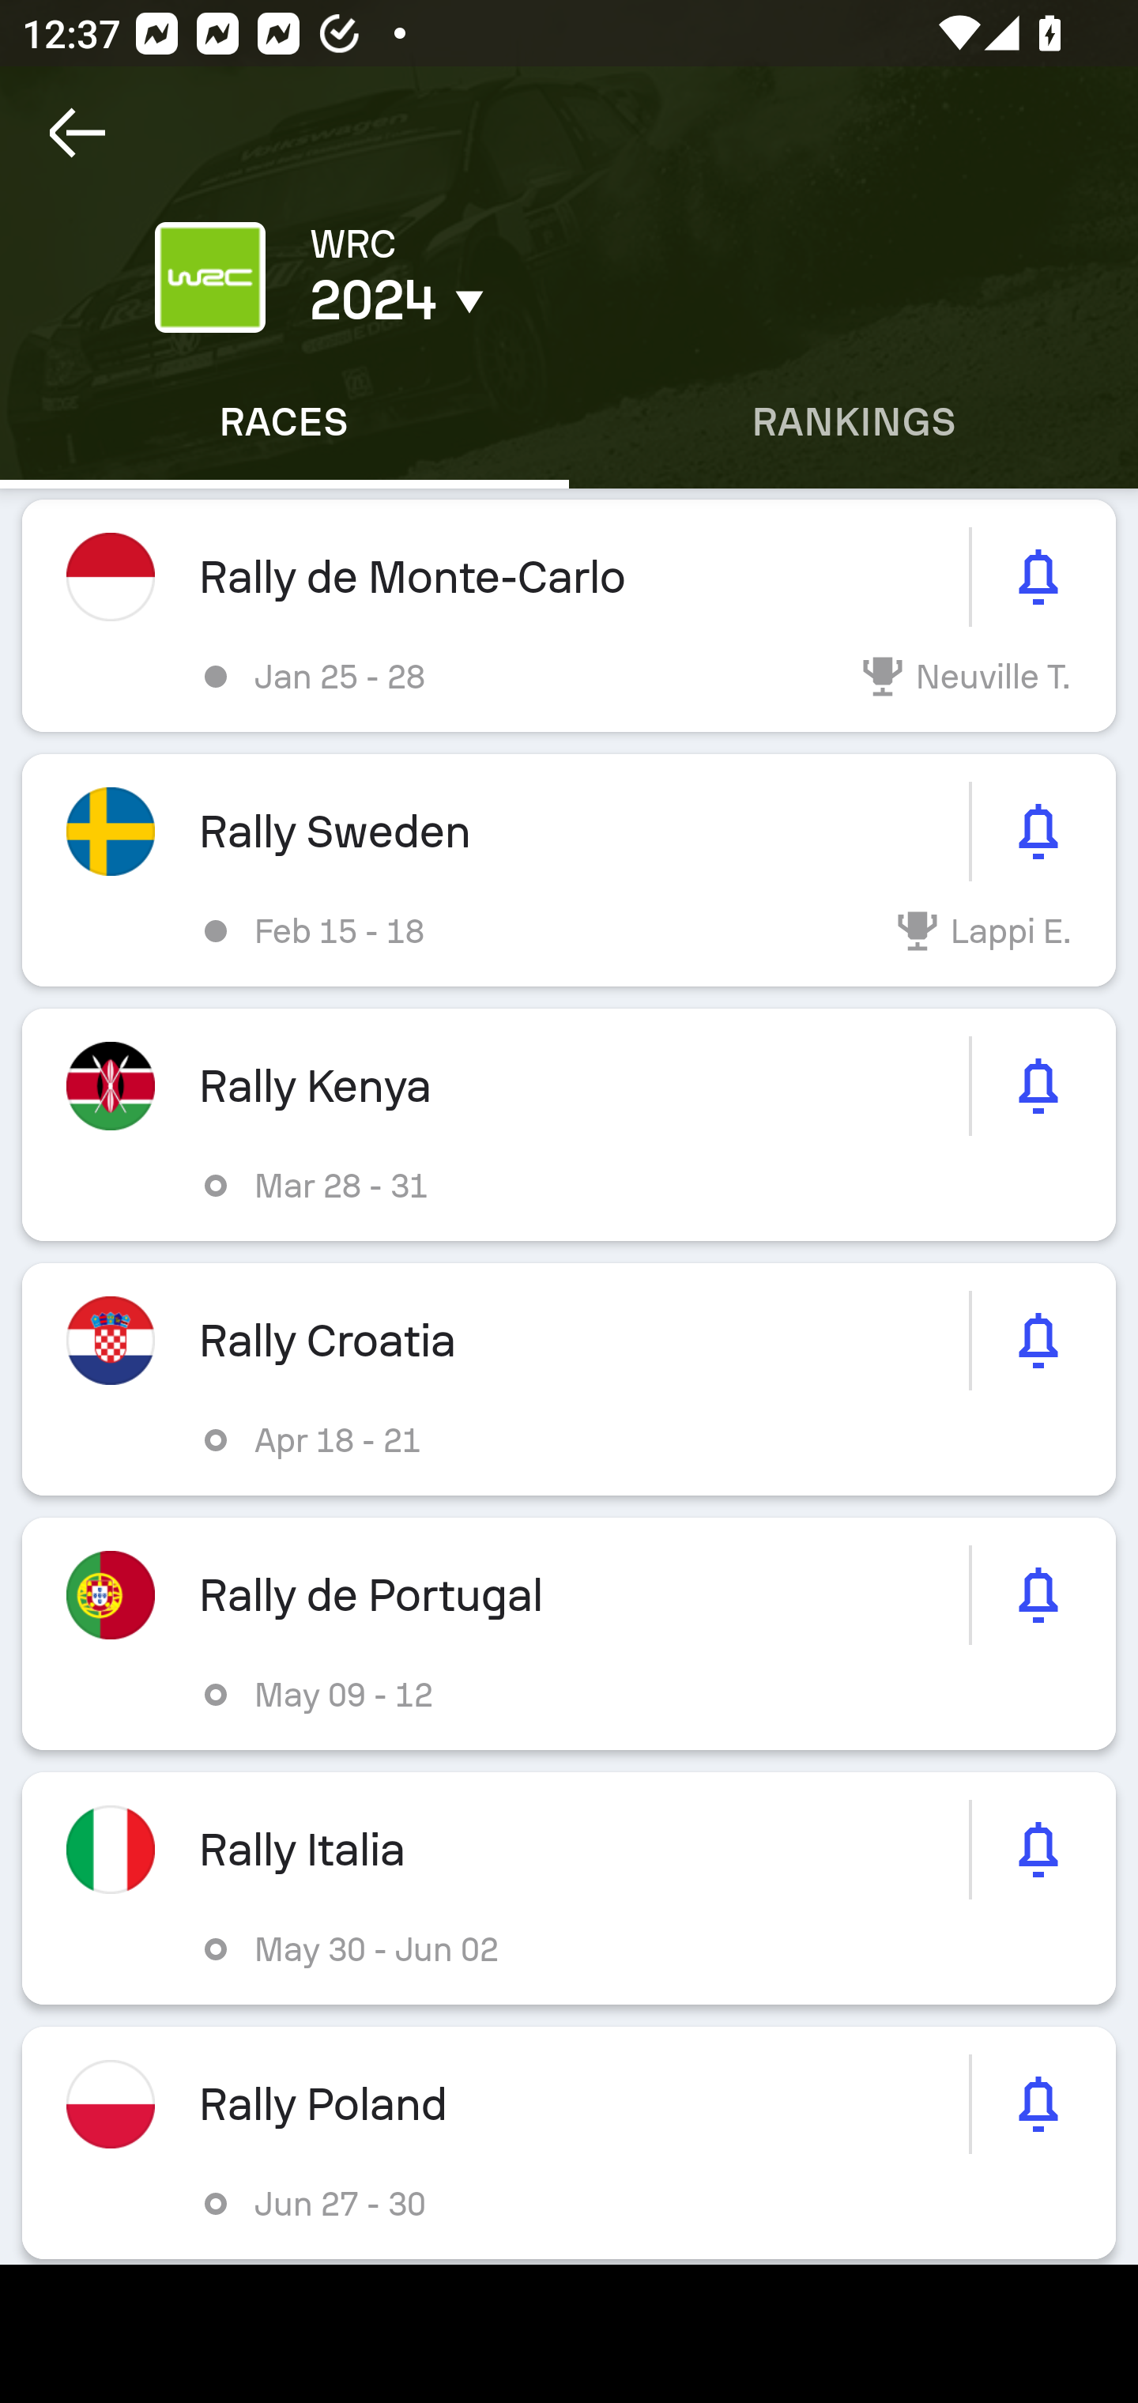 The height and width of the screenshot is (2403, 1138). What do you see at coordinates (853, 421) in the screenshot?
I see `Rankings RANKINGS` at bounding box center [853, 421].